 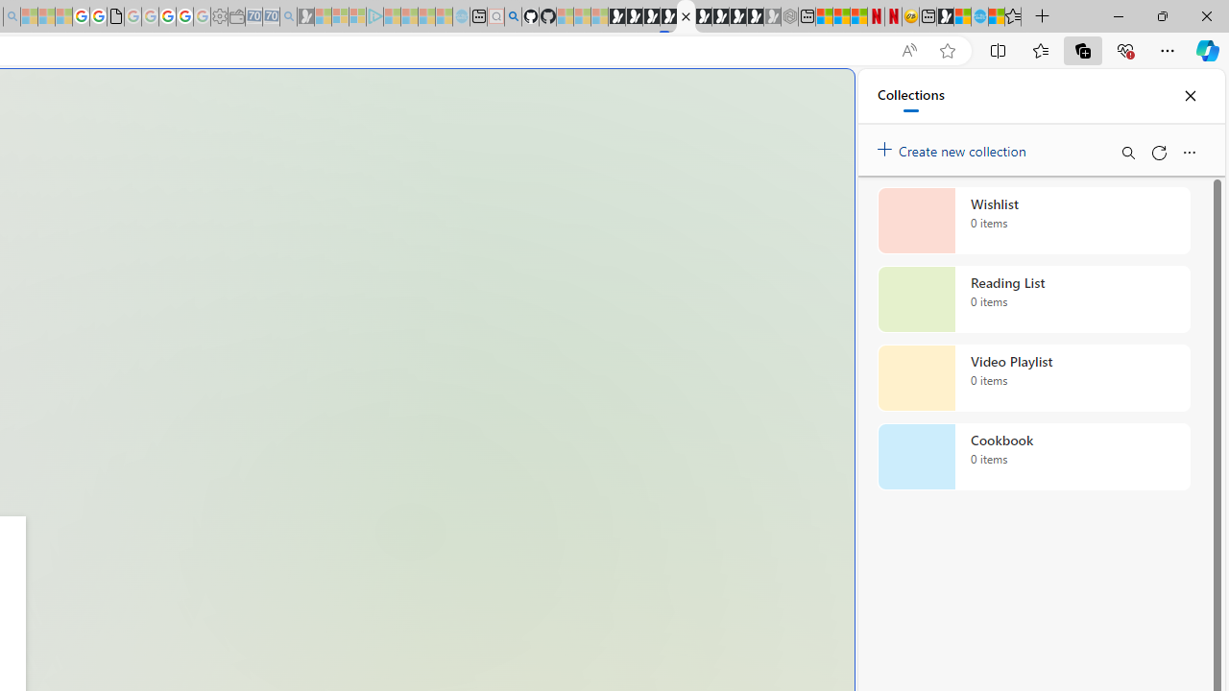 What do you see at coordinates (1033, 299) in the screenshot?
I see `Reading List collection, 0 items` at bounding box center [1033, 299].